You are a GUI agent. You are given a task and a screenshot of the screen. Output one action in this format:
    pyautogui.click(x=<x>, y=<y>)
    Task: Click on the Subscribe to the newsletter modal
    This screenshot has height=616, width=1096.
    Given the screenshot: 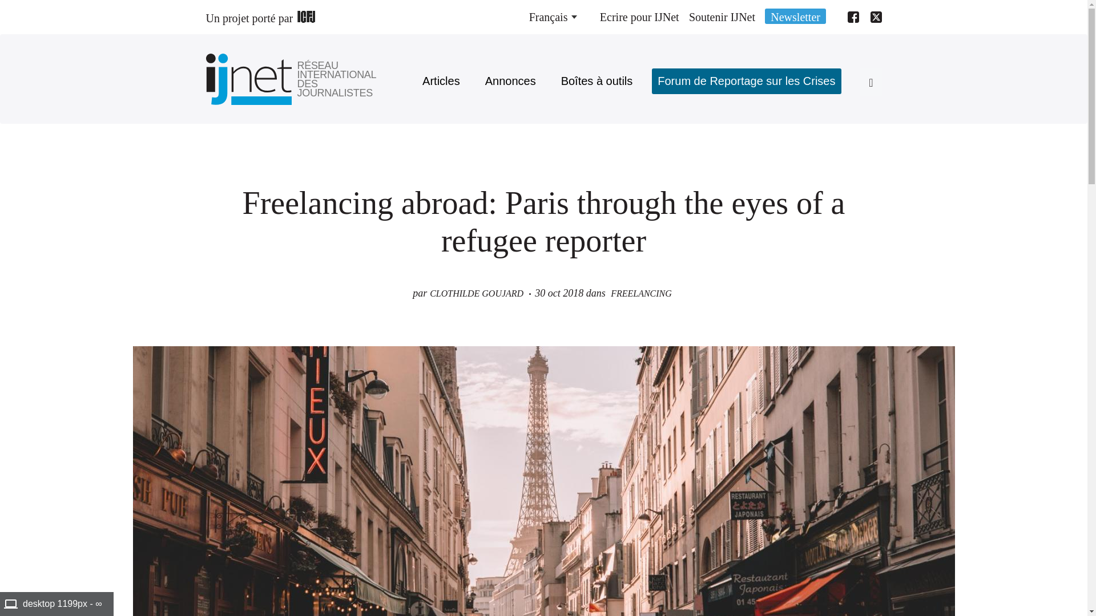 What is the action you would take?
    pyautogui.click(x=796, y=16)
    